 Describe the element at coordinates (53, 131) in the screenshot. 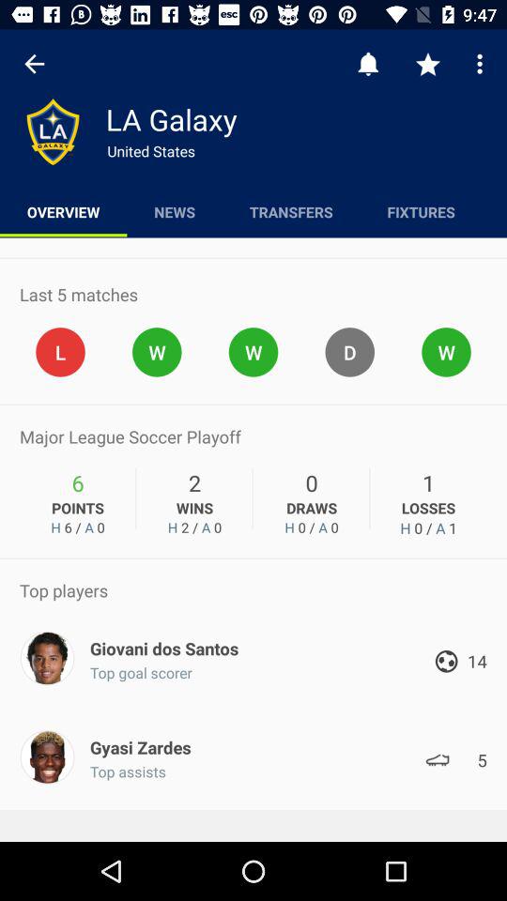

I see `click on the logo which contains la galaxy` at that location.